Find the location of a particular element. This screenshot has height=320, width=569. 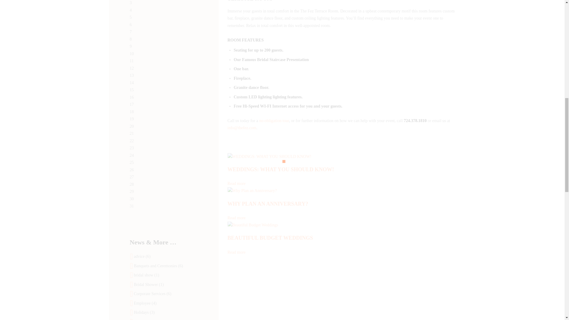

BEAUTIFUL BUDGET WEDDINGS is located at coordinates (270, 238).